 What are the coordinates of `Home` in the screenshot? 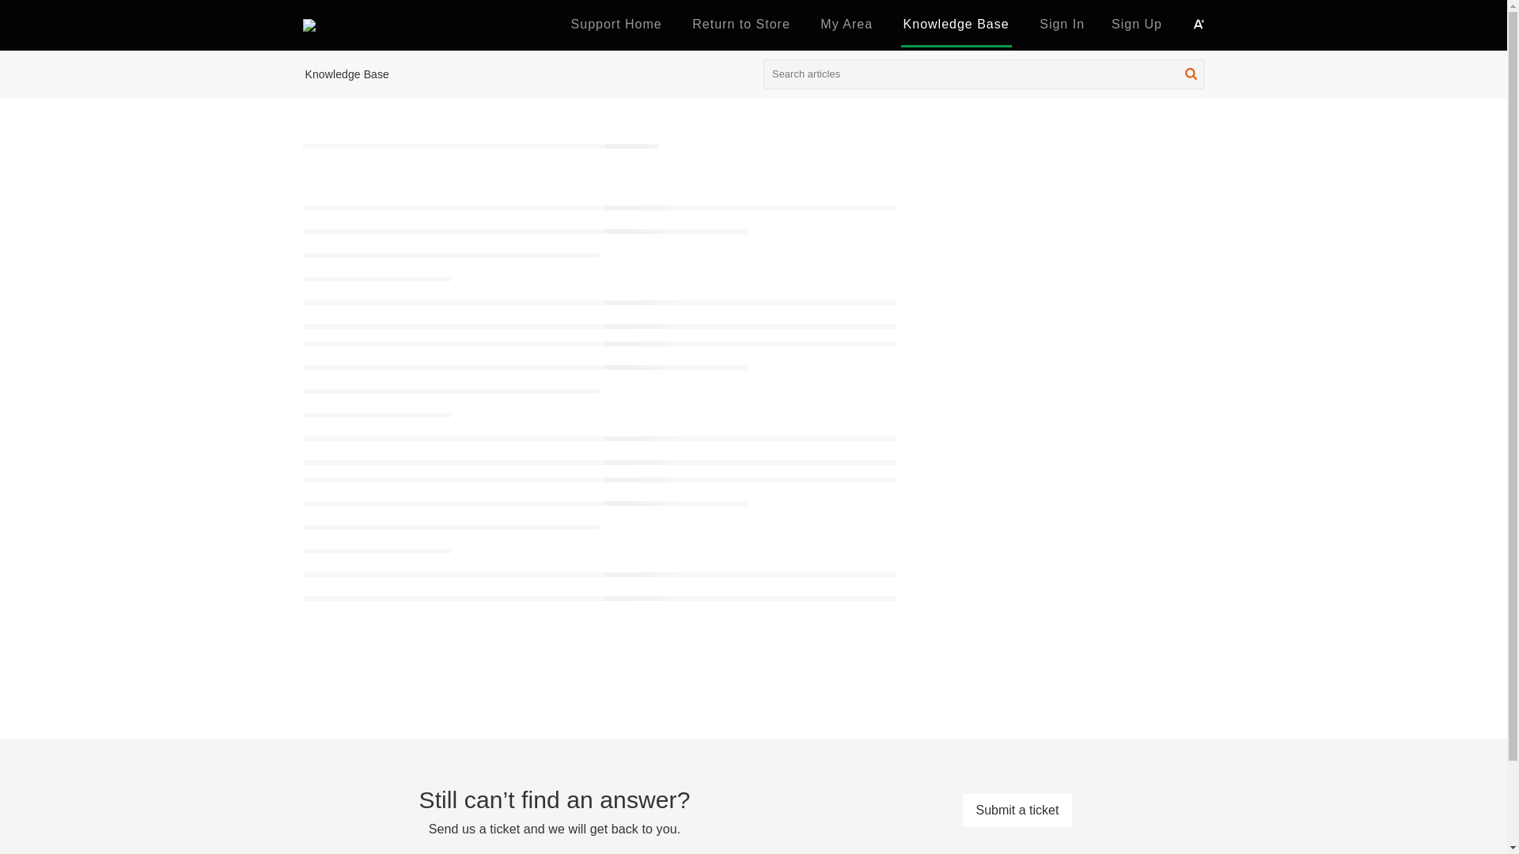 It's located at (616, 24).